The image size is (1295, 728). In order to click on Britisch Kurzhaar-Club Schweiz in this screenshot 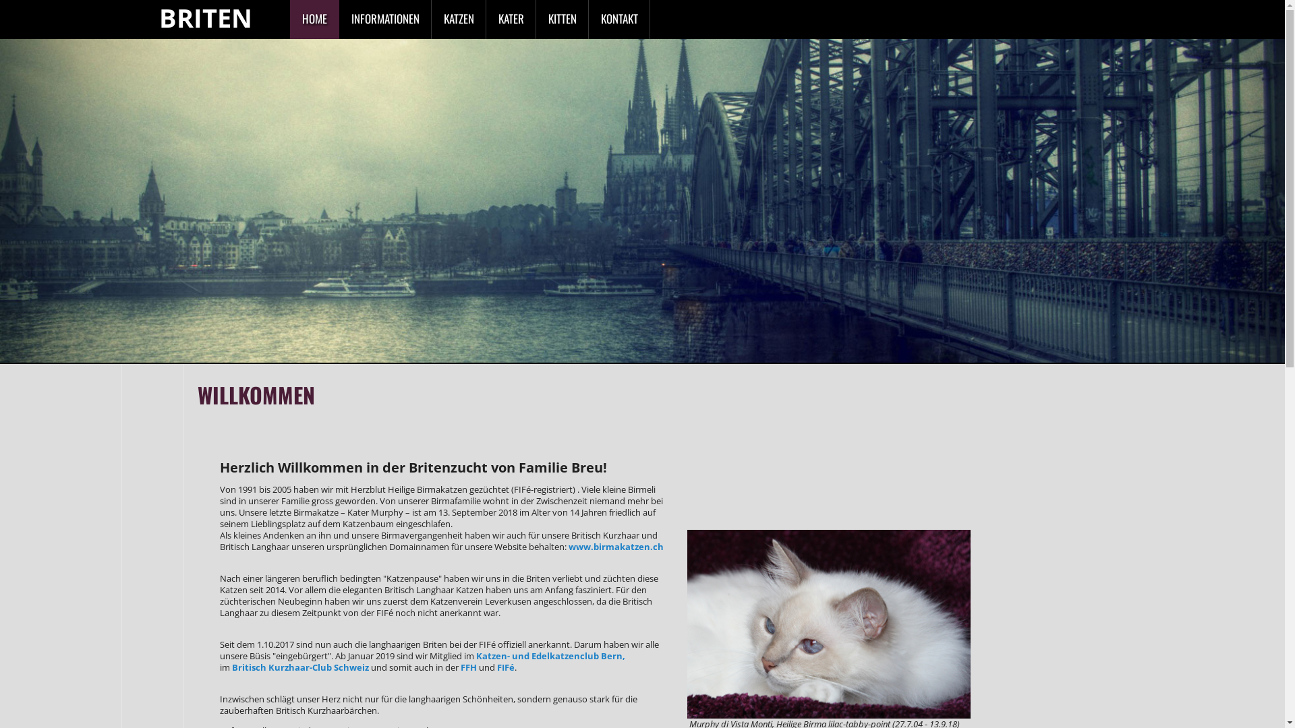, I will do `click(301, 667)`.